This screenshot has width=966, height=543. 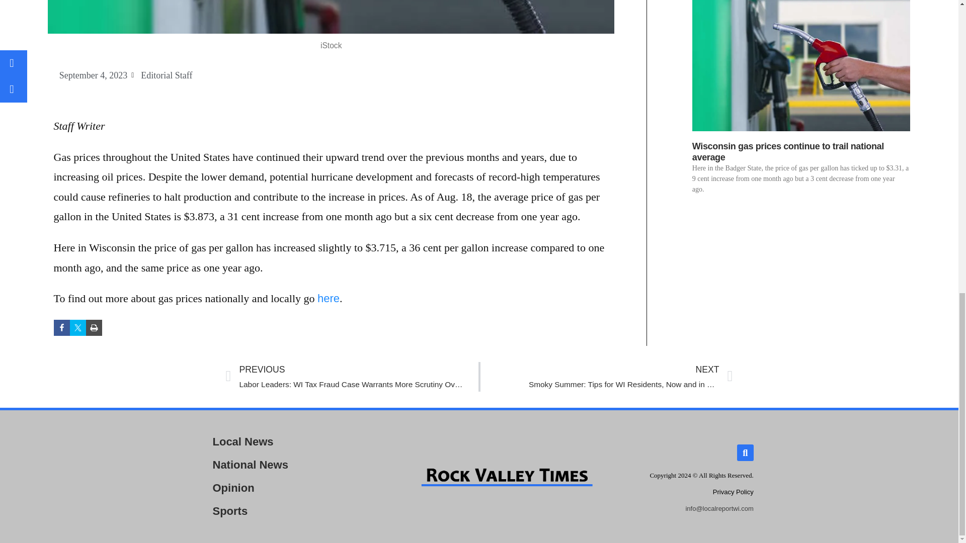 What do you see at coordinates (61, 328) in the screenshot?
I see `Share on Facebook` at bounding box center [61, 328].